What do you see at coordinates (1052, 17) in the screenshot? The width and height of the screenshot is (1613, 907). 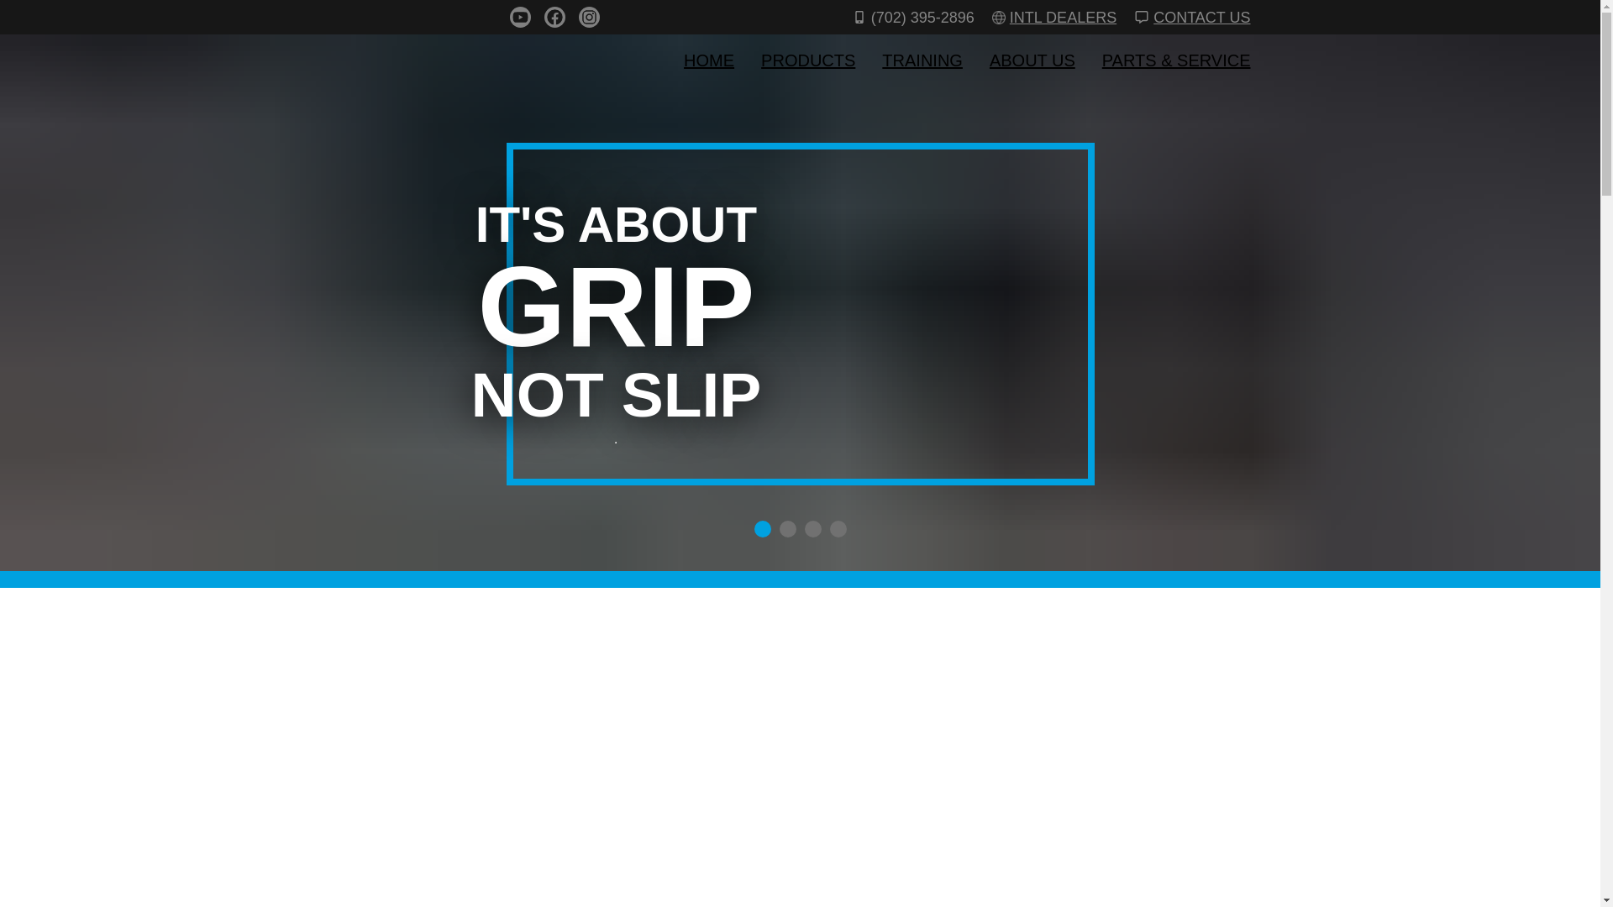 I see `INTL DEALERS` at bounding box center [1052, 17].